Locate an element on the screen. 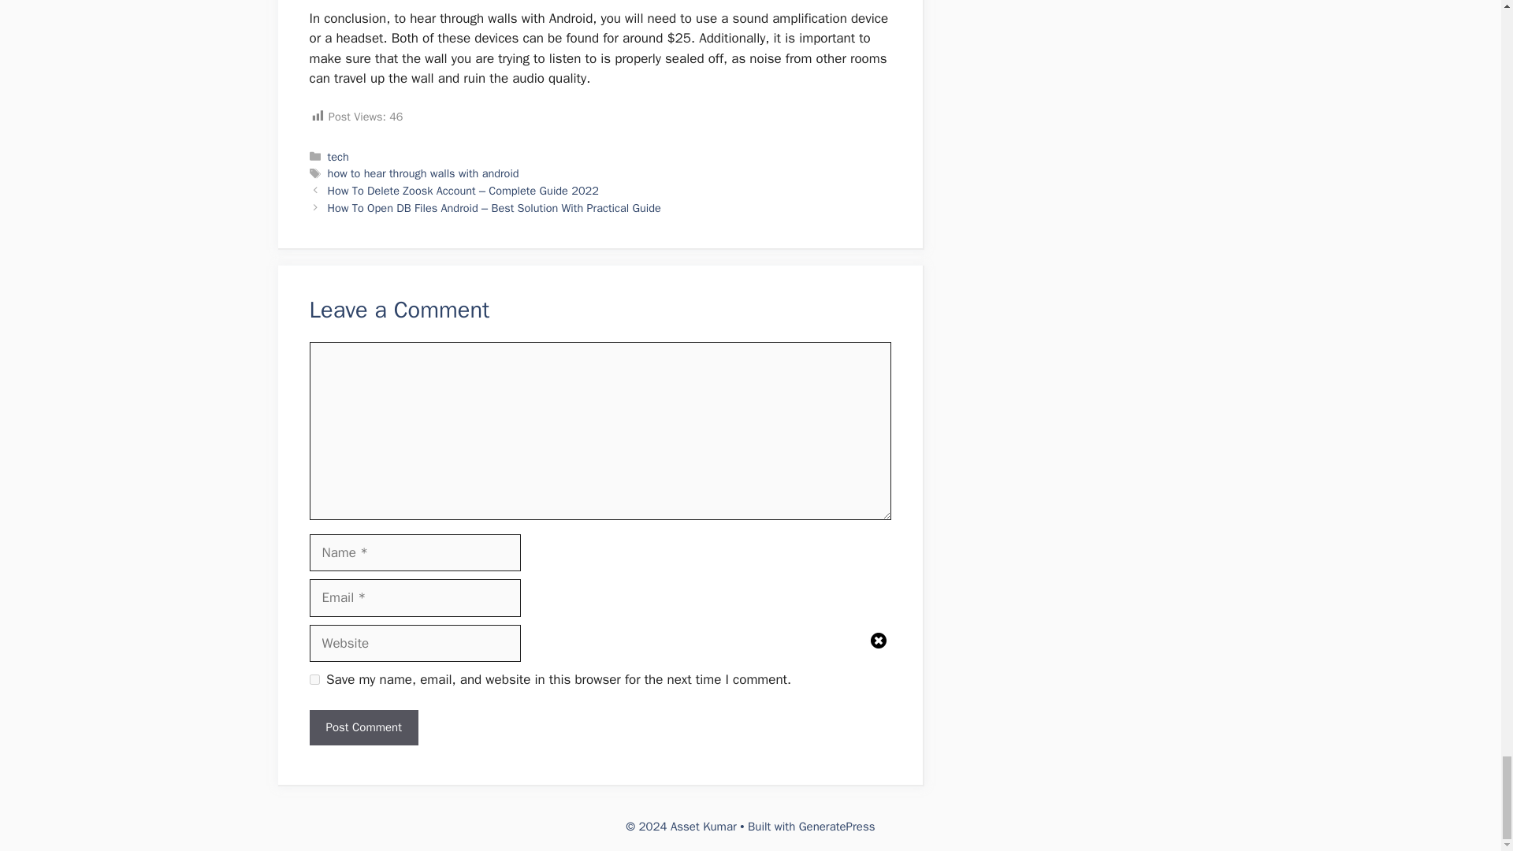  how to hear through walls with android is located at coordinates (423, 173).